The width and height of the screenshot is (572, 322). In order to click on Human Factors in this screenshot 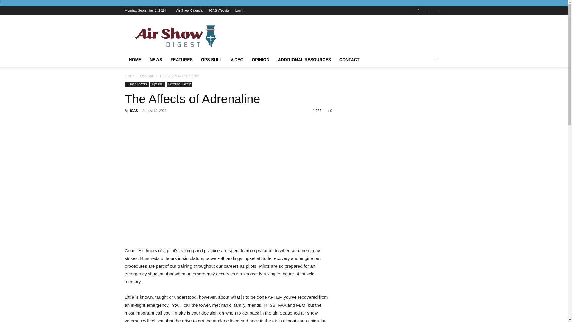, I will do `click(136, 84)`.